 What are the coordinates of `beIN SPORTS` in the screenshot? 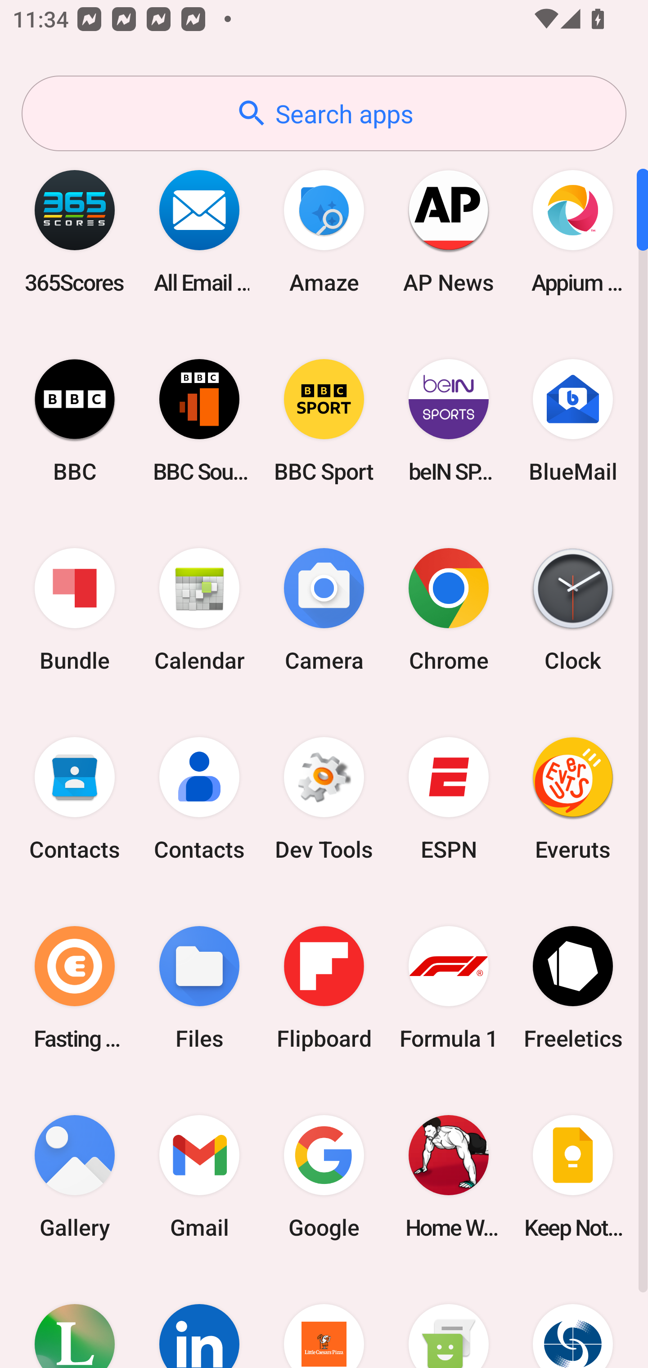 It's located at (448, 420).